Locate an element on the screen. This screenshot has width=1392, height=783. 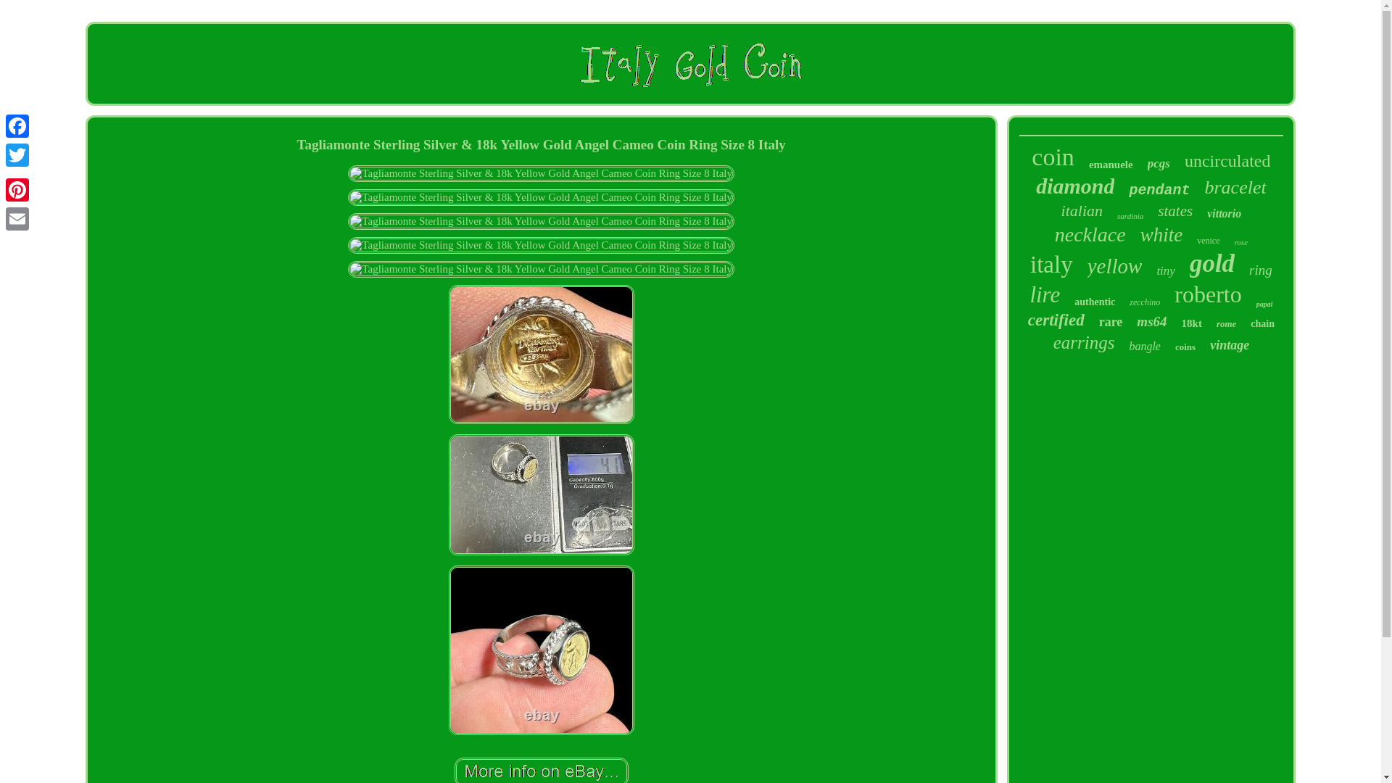
white is located at coordinates (1161, 235).